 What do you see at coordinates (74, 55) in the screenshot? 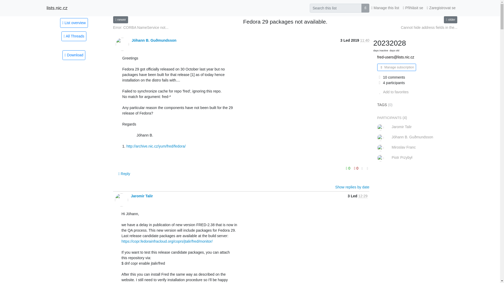
I see `This thread in gzipped mbox format` at bounding box center [74, 55].